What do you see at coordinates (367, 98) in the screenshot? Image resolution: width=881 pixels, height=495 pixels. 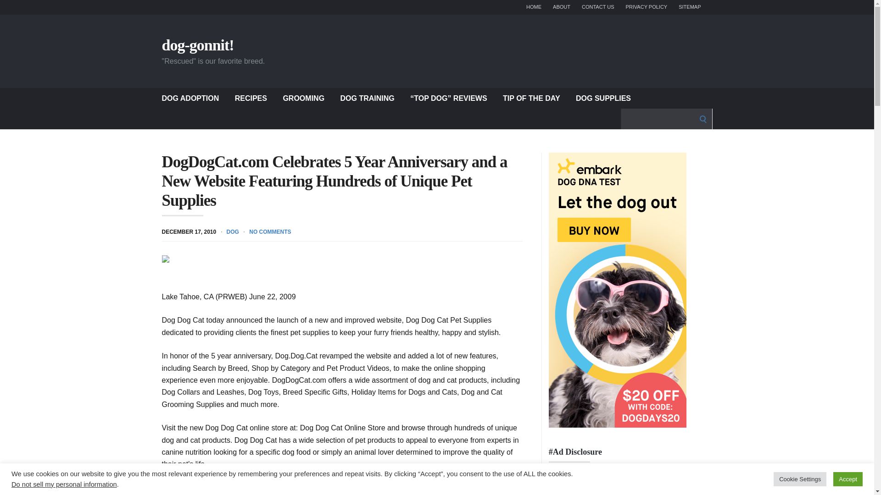 I see `DOG TRAINING` at bounding box center [367, 98].